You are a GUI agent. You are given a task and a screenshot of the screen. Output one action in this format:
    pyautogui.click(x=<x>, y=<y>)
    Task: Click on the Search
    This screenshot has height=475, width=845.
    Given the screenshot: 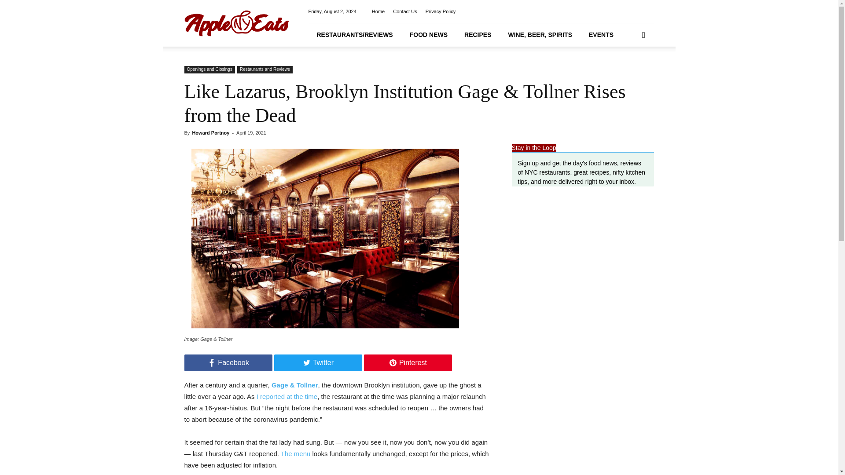 What is the action you would take?
    pyautogui.click(x=629, y=71)
    